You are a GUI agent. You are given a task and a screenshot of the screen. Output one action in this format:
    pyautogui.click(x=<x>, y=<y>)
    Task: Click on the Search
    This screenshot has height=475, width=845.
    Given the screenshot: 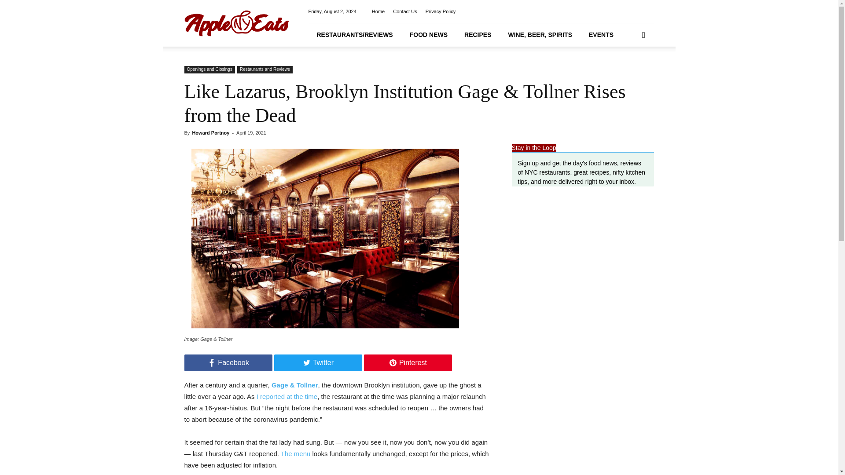 What is the action you would take?
    pyautogui.click(x=629, y=71)
    